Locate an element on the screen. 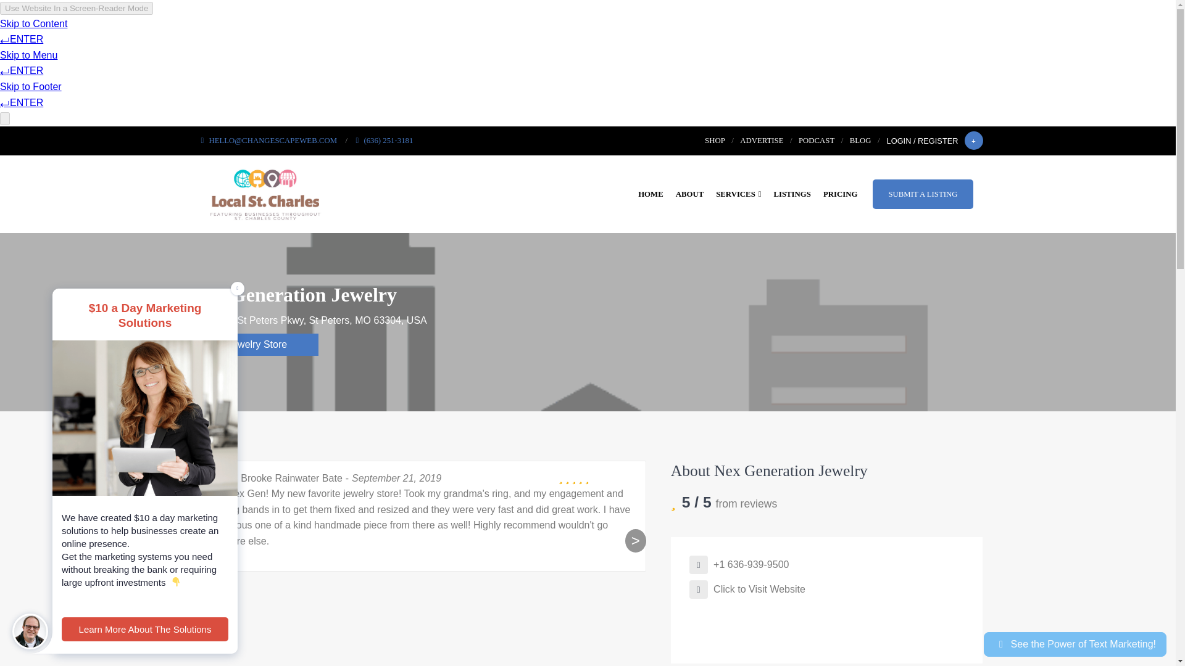 This screenshot has width=1185, height=666. PODCAST is located at coordinates (816, 141).